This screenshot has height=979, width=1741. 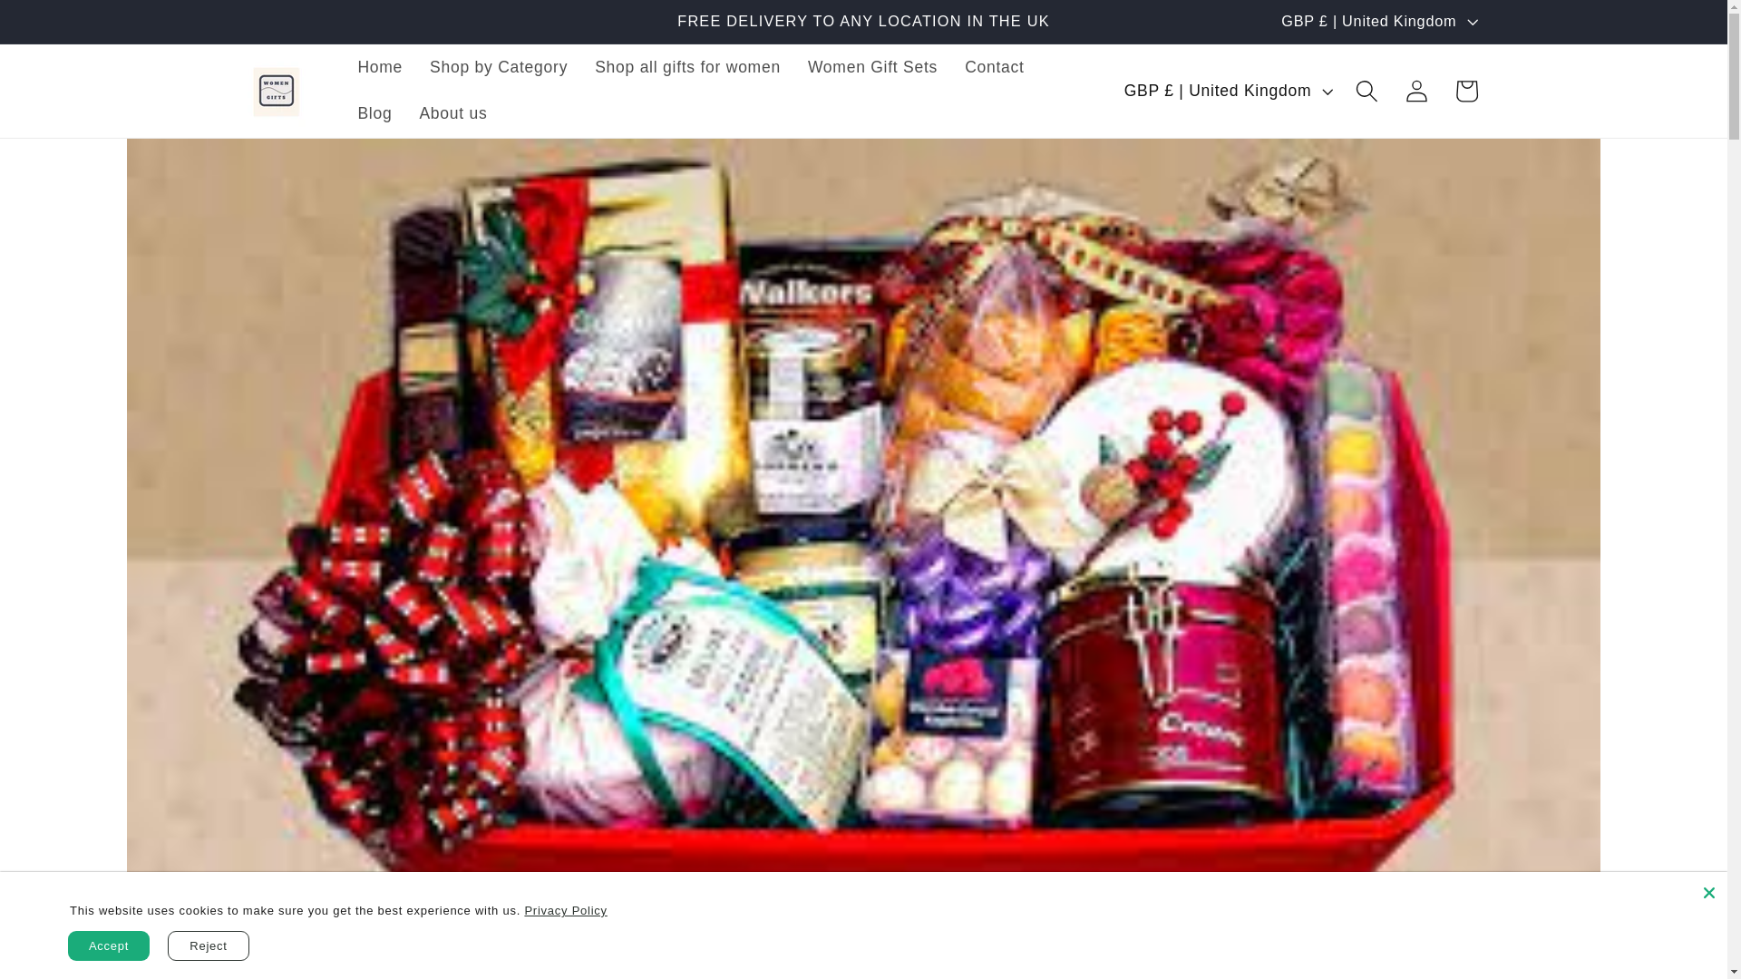 What do you see at coordinates (453, 114) in the screenshot?
I see `About us` at bounding box center [453, 114].